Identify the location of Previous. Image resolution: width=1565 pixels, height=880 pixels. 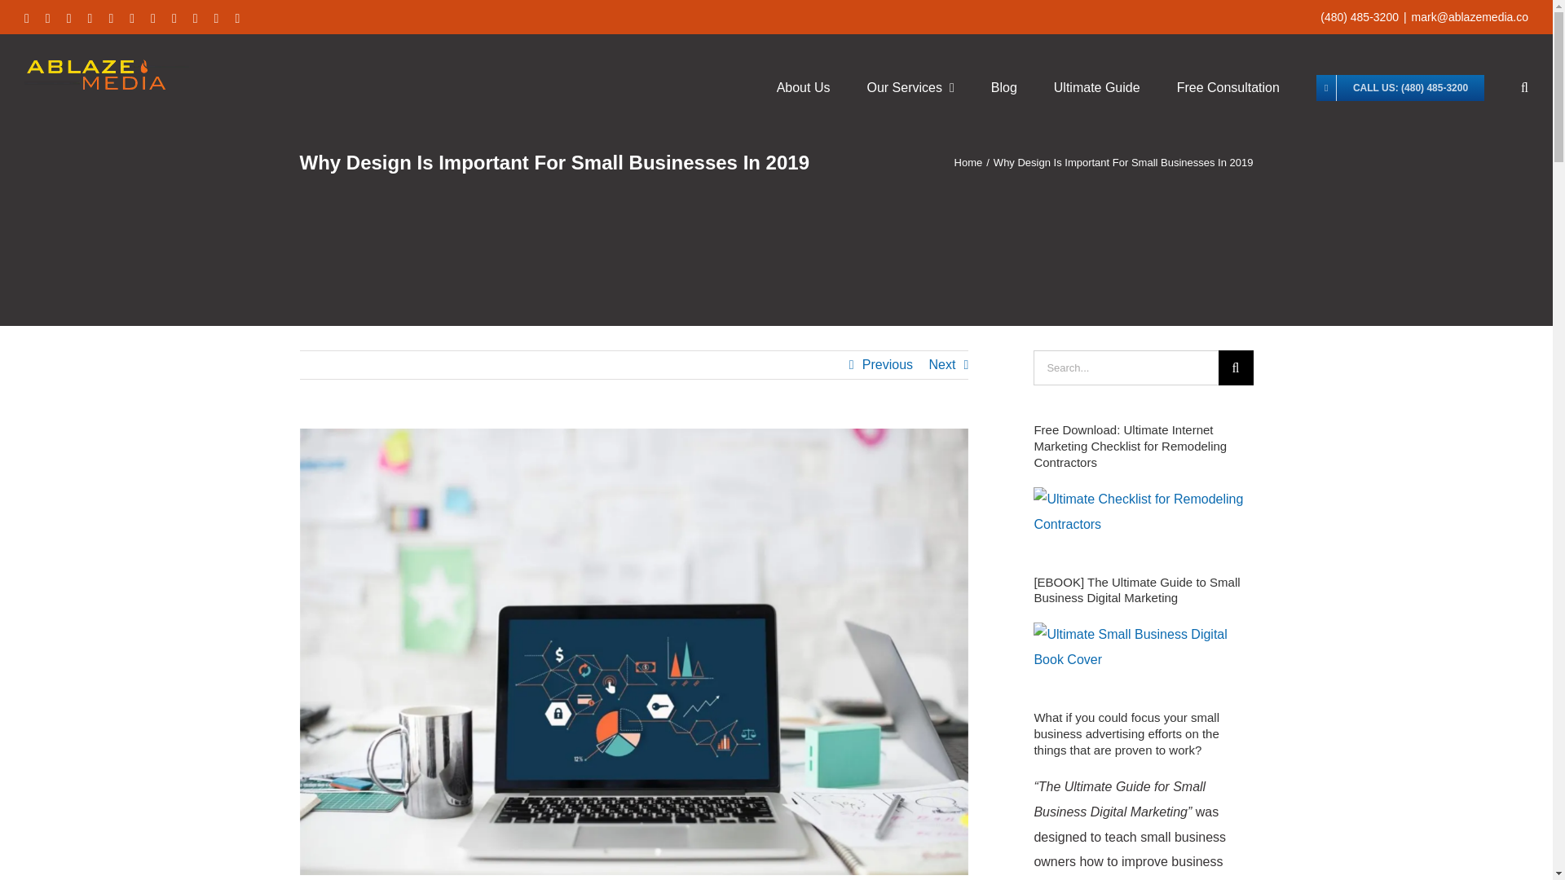
(887, 365).